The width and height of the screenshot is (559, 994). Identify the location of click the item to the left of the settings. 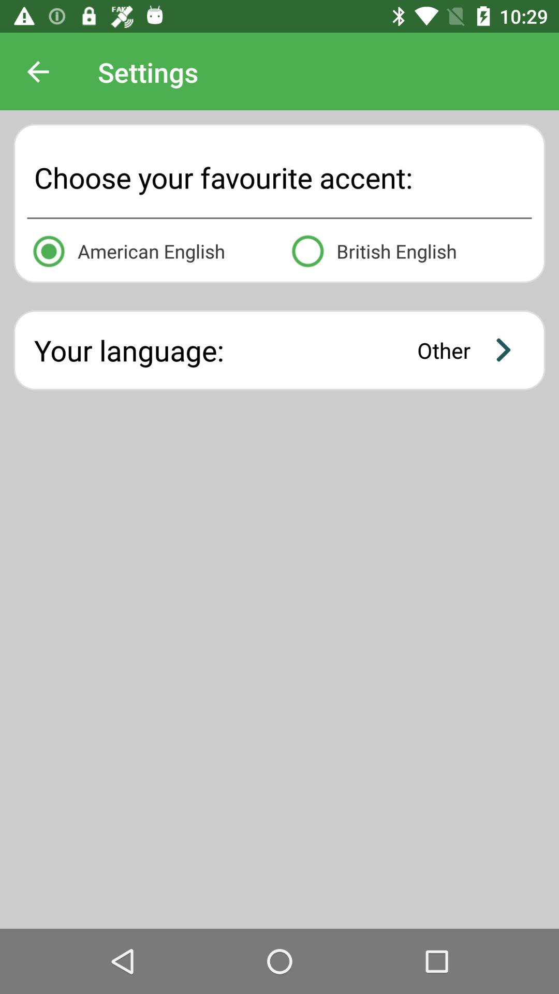
(38, 72).